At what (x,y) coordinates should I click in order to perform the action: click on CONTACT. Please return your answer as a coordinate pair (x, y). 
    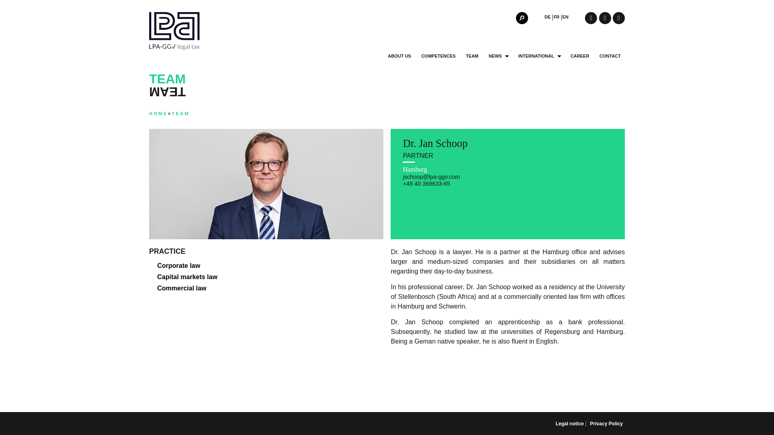
    Looking at the image, I should click on (610, 56).